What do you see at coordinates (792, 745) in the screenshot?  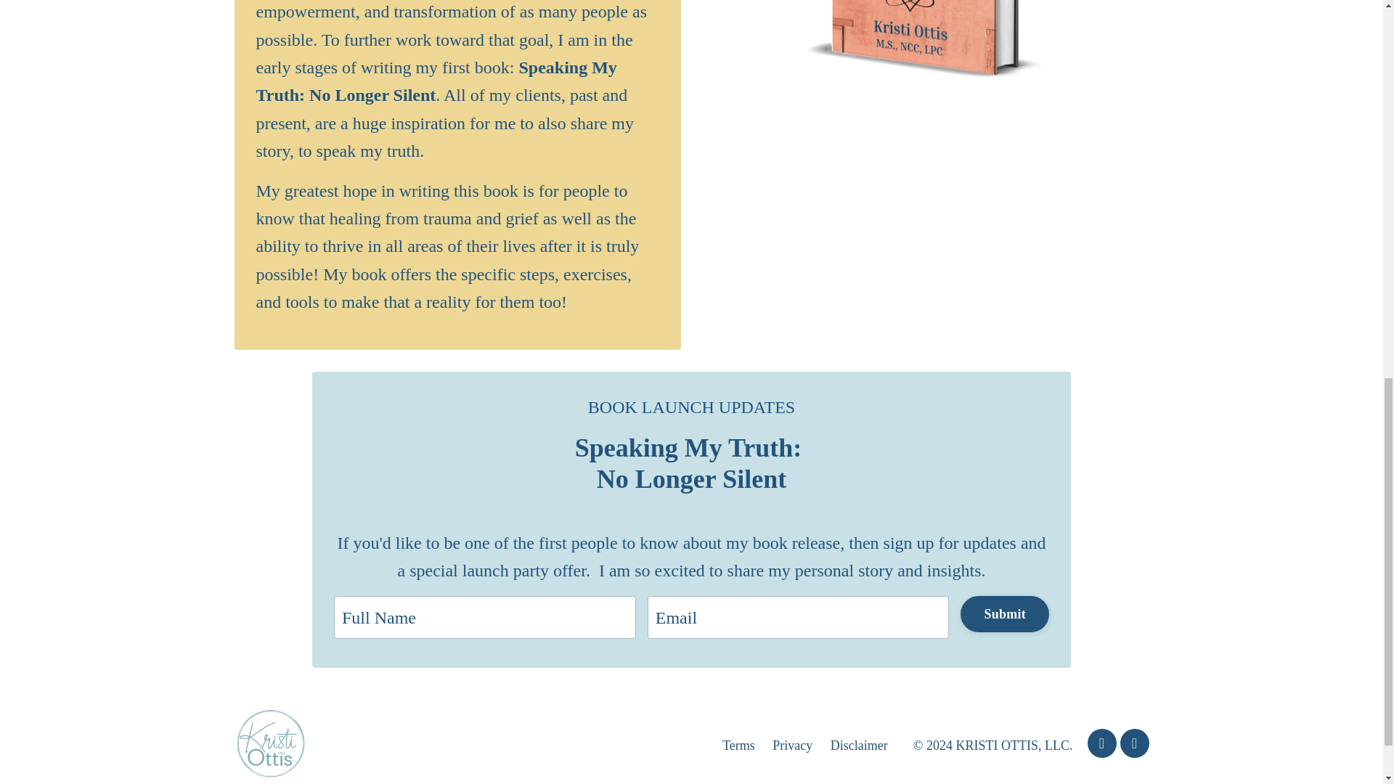 I see `Privacy` at bounding box center [792, 745].